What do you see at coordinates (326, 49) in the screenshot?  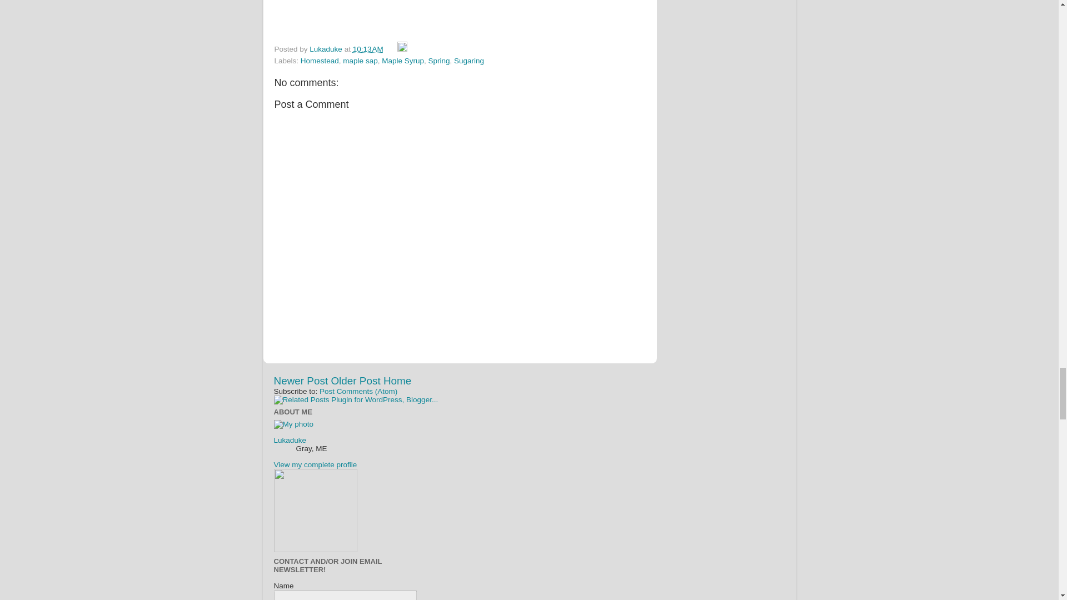 I see `author profile` at bounding box center [326, 49].